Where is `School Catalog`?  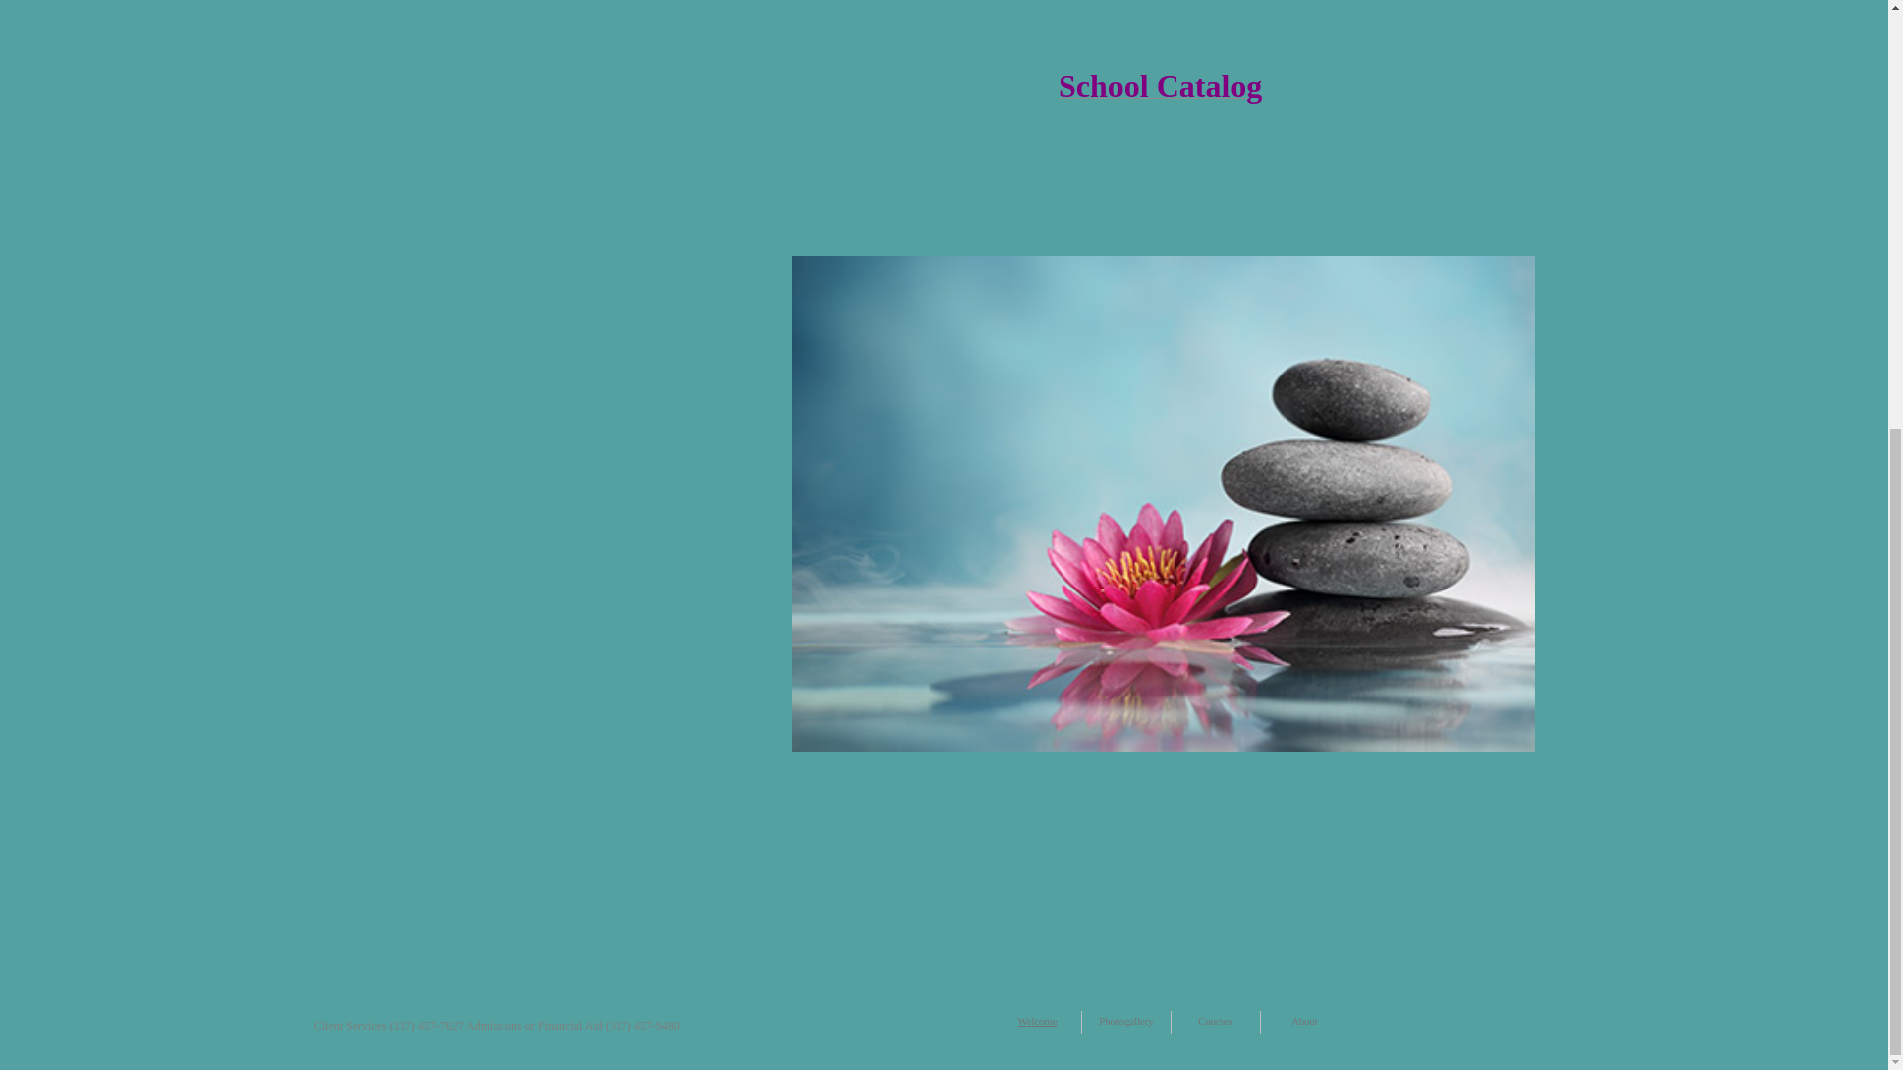
School Catalog is located at coordinates (1160, 93).